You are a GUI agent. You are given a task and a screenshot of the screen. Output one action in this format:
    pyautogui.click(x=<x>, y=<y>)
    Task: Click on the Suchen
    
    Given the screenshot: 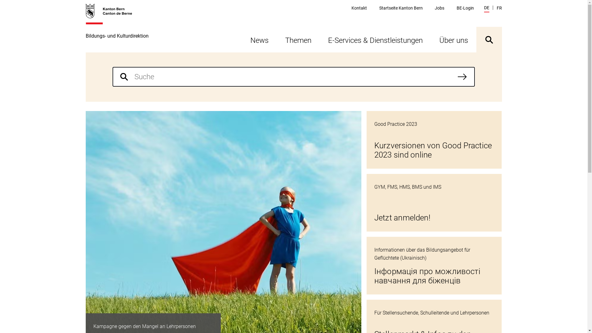 What is the action you would take?
    pyautogui.click(x=462, y=77)
    